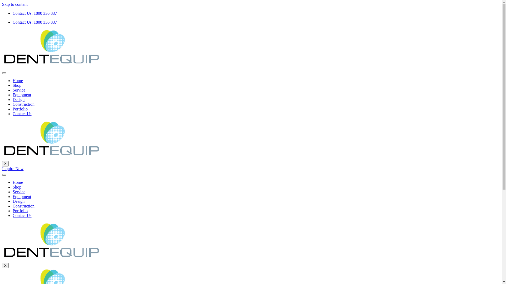 This screenshot has width=506, height=284. I want to click on Service, so click(19, 90).